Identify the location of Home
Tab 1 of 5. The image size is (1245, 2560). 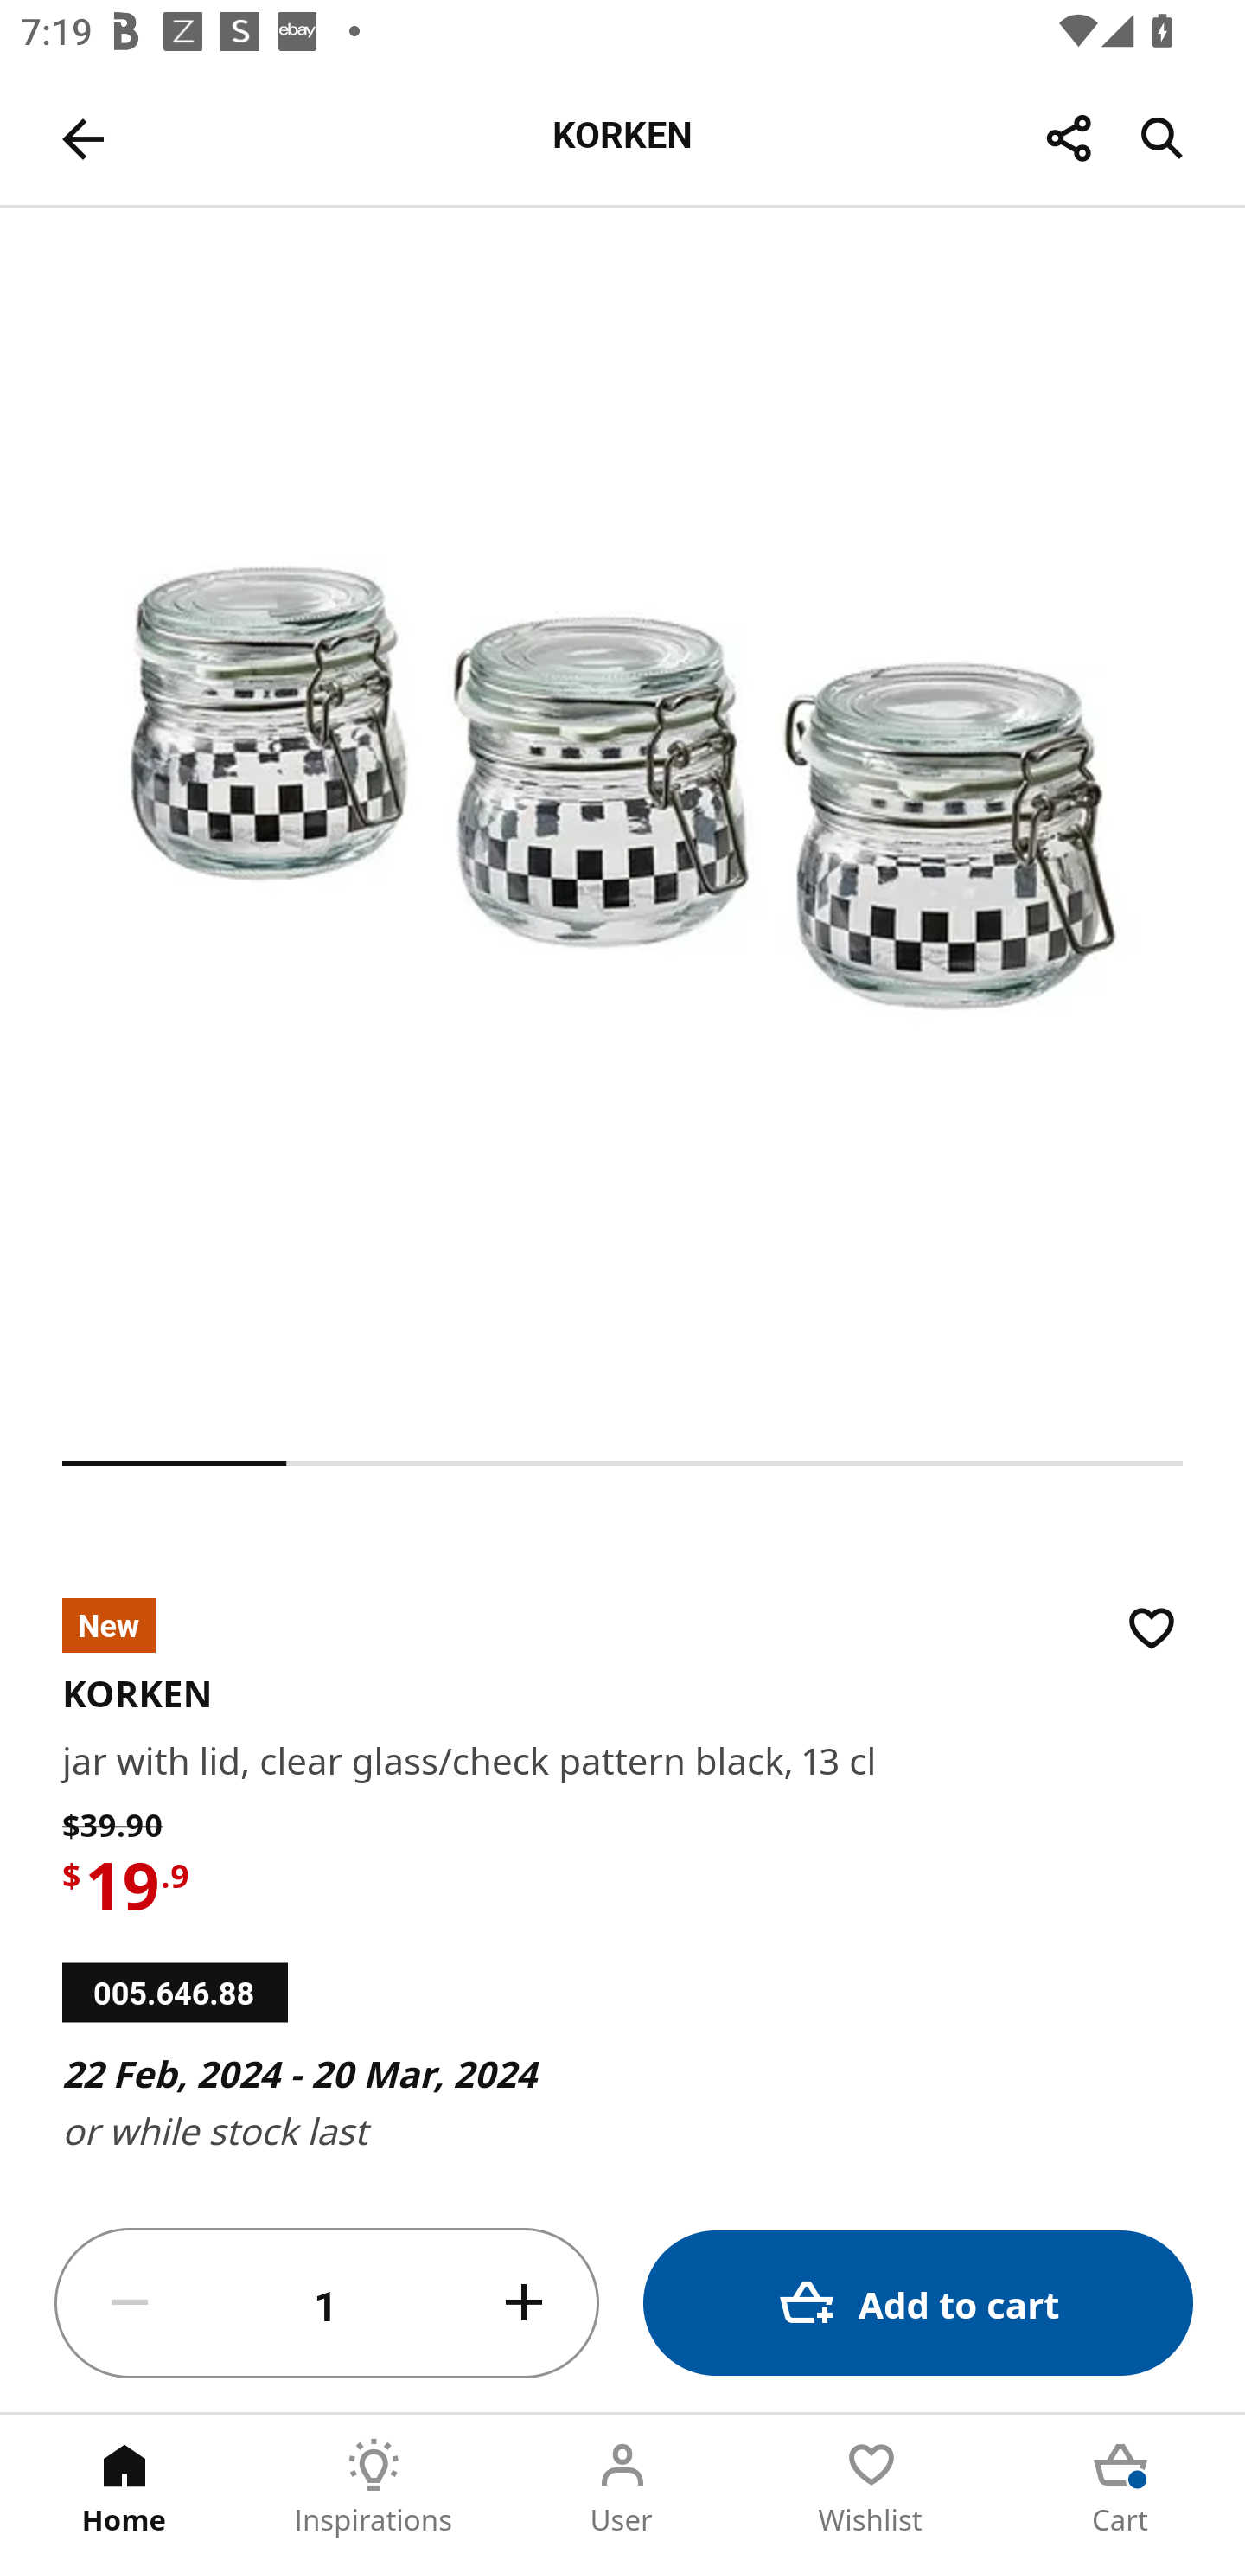
(124, 2487).